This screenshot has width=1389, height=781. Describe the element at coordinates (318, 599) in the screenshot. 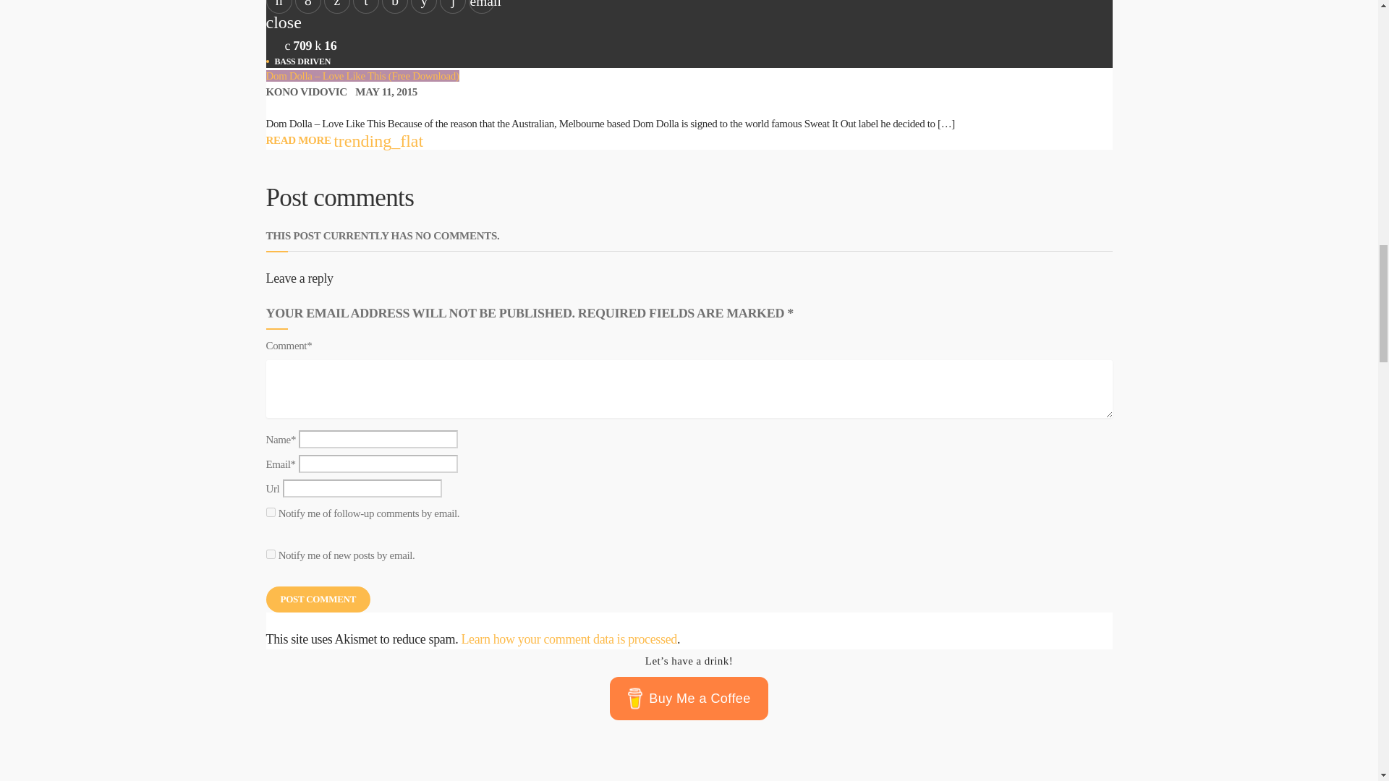

I see `Post Comment` at that location.